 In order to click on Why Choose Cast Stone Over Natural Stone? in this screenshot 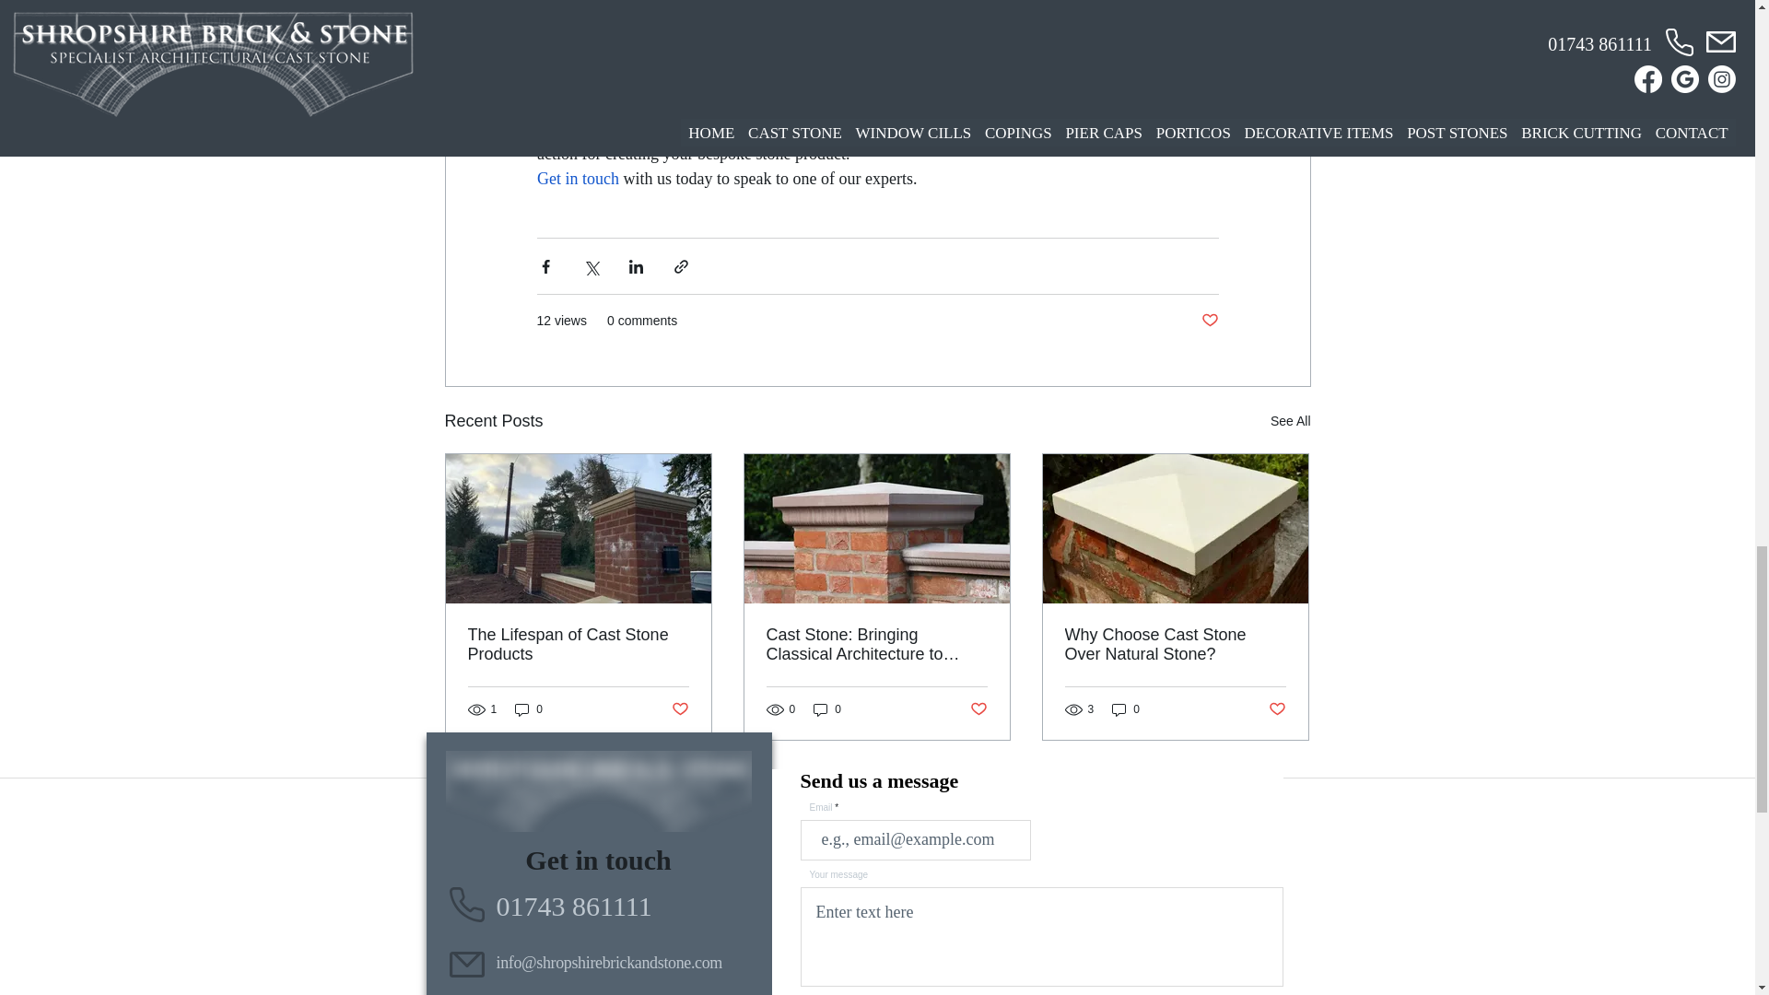, I will do `click(1175, 645)`.